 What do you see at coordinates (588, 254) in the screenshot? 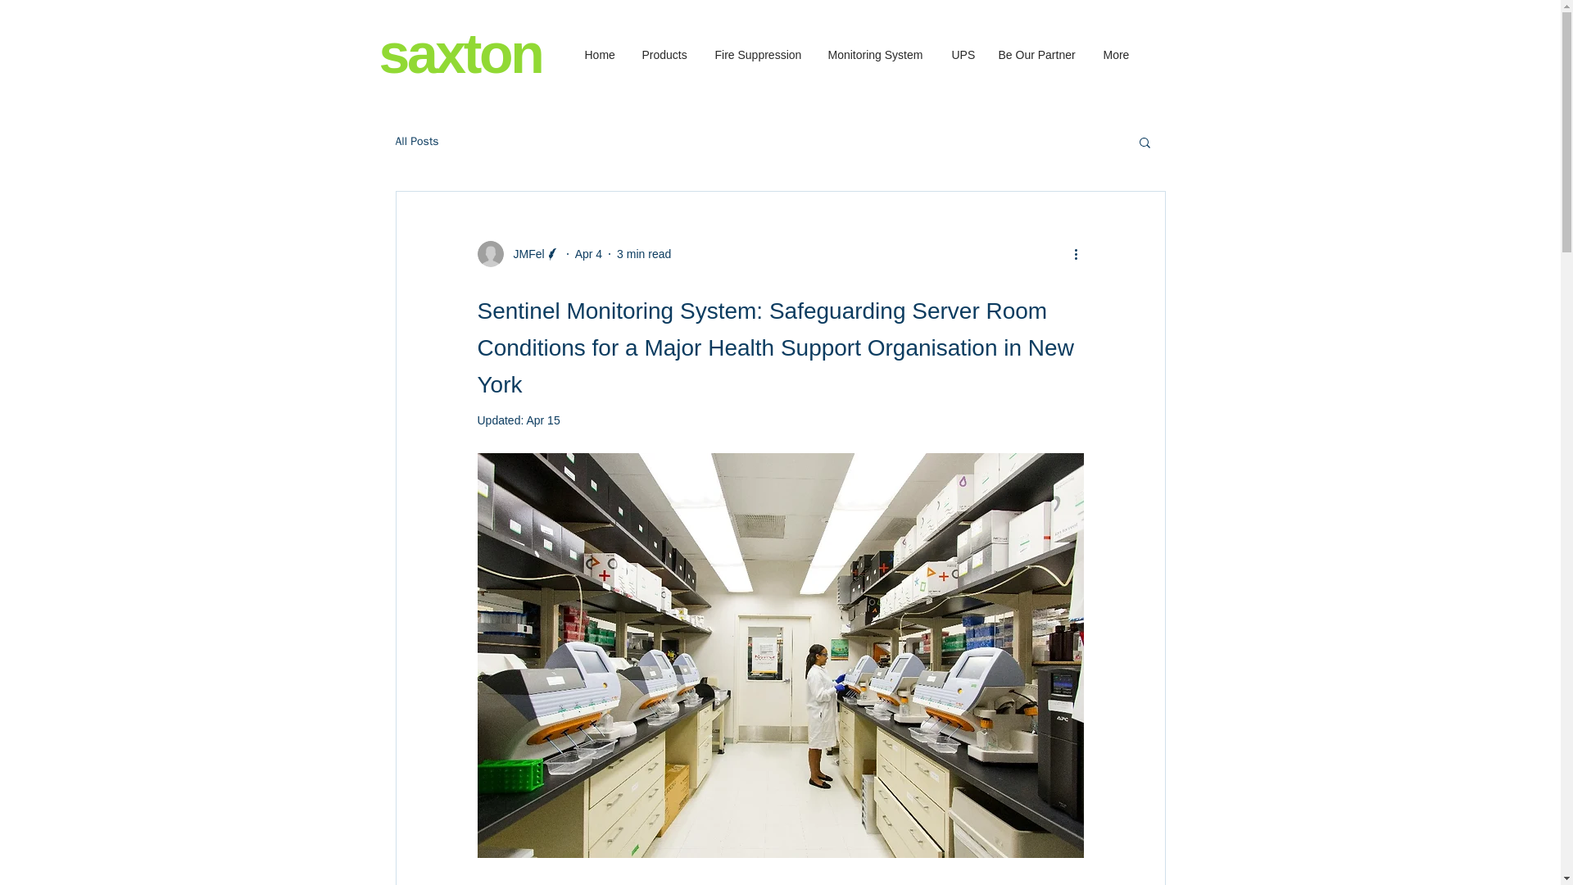
I see `Apr 4` at bounding box center [588, 254].